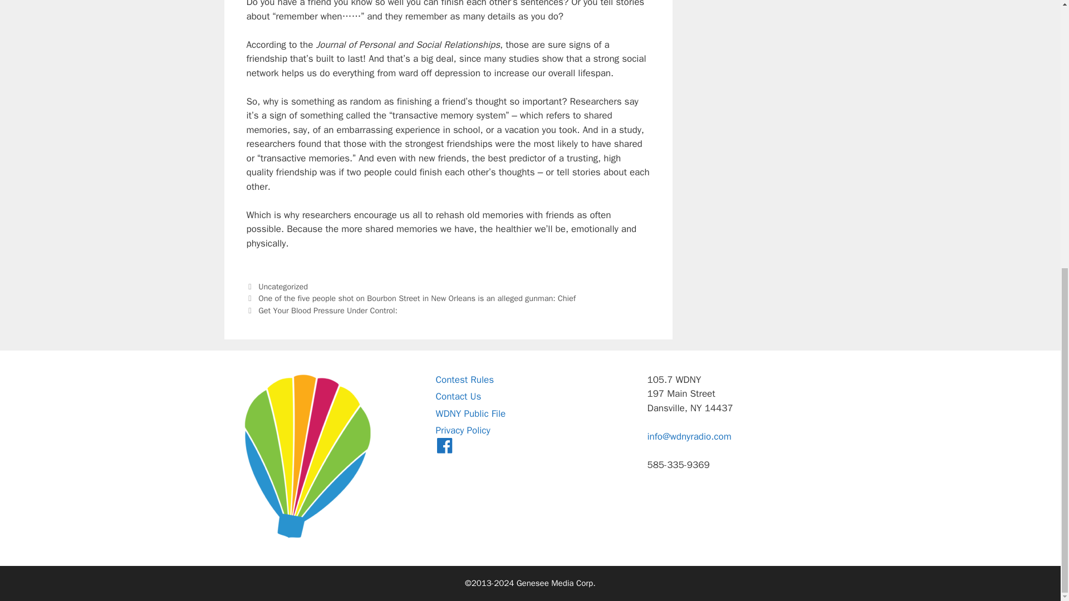 The height and width of the screenshot is (601, 1069). Describe the element at coordinates (462, 430) in the screenshot. I see `Privacy Policy` at that location.